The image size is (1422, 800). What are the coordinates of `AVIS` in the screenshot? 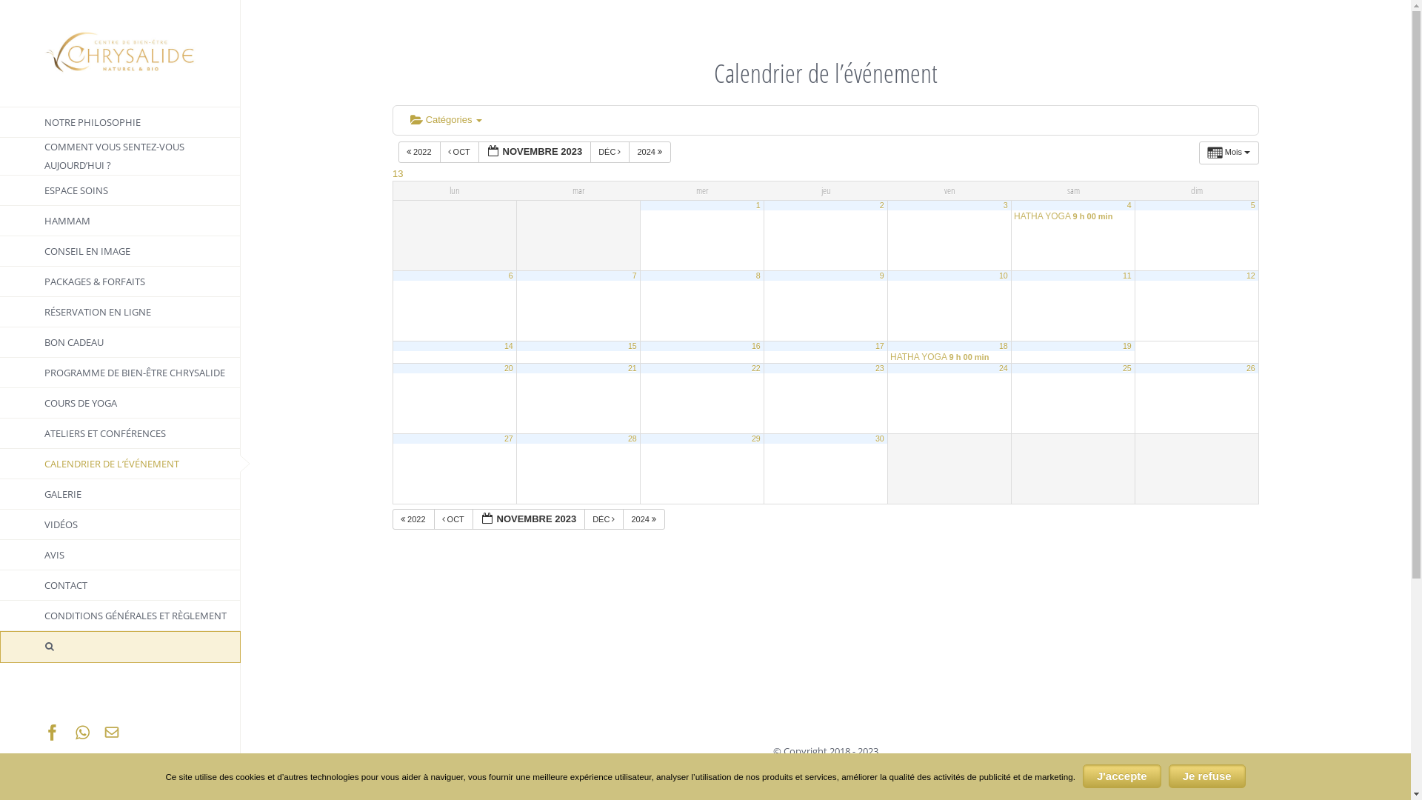 It's located at (120, 555).